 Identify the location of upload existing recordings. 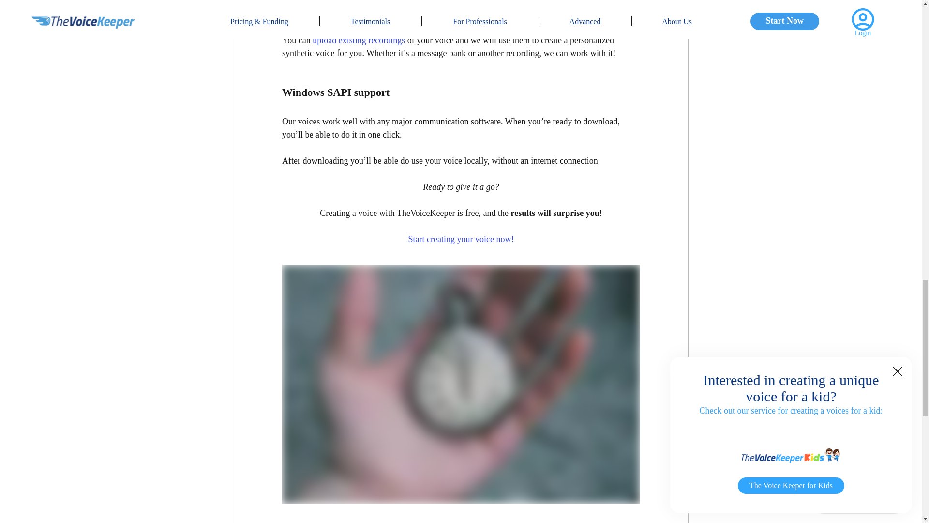
(359, 40).